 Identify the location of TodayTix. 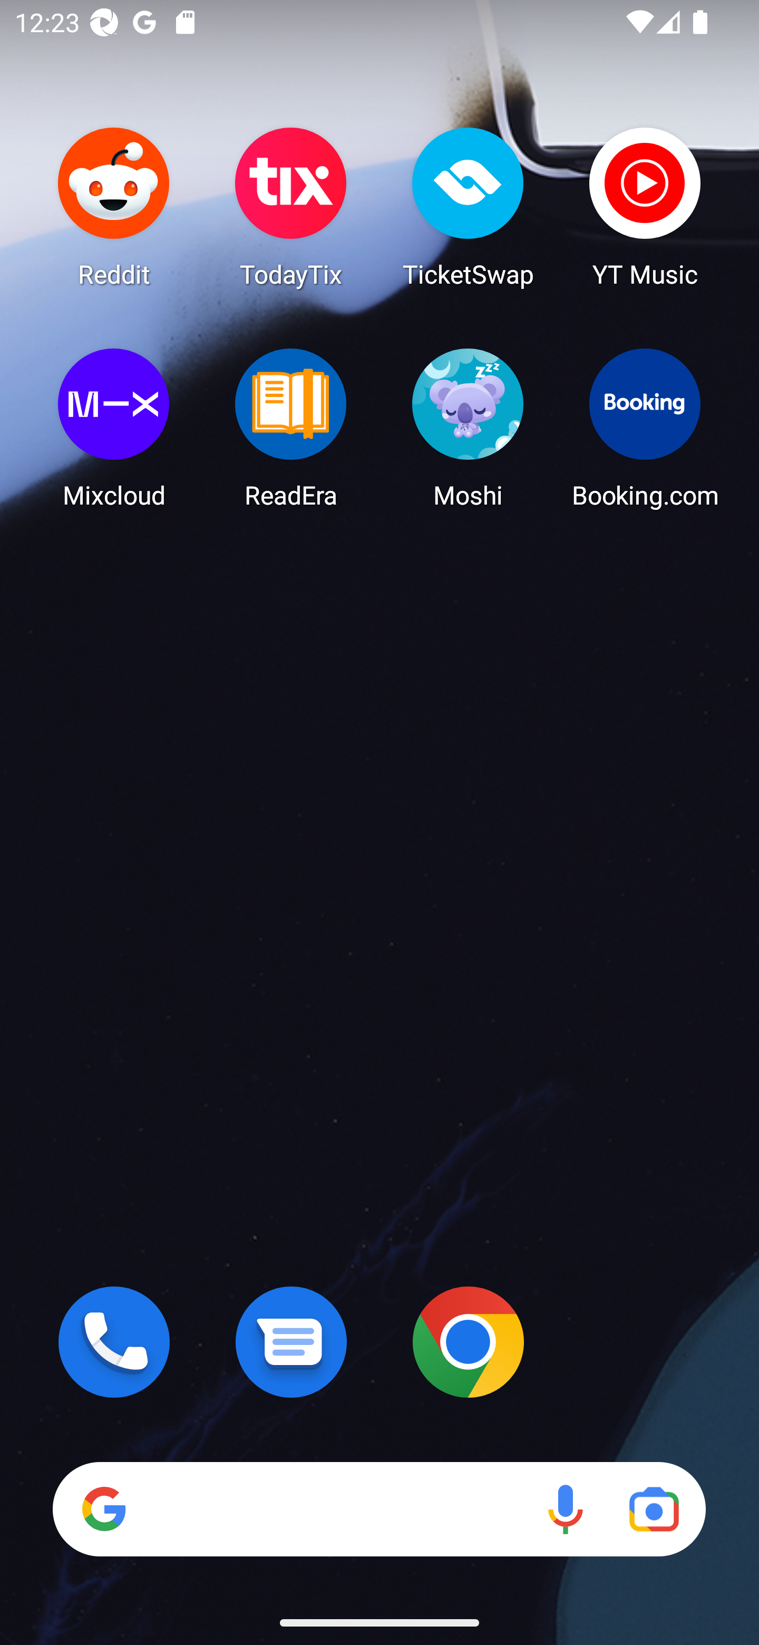
(291, 207).